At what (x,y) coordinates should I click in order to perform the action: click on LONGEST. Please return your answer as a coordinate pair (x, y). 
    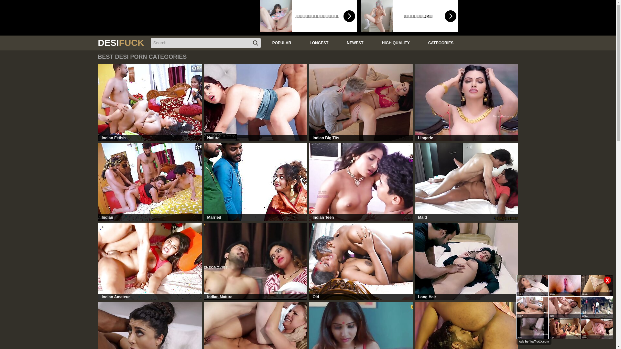
    Looking at the image, I should click on (318, 43).